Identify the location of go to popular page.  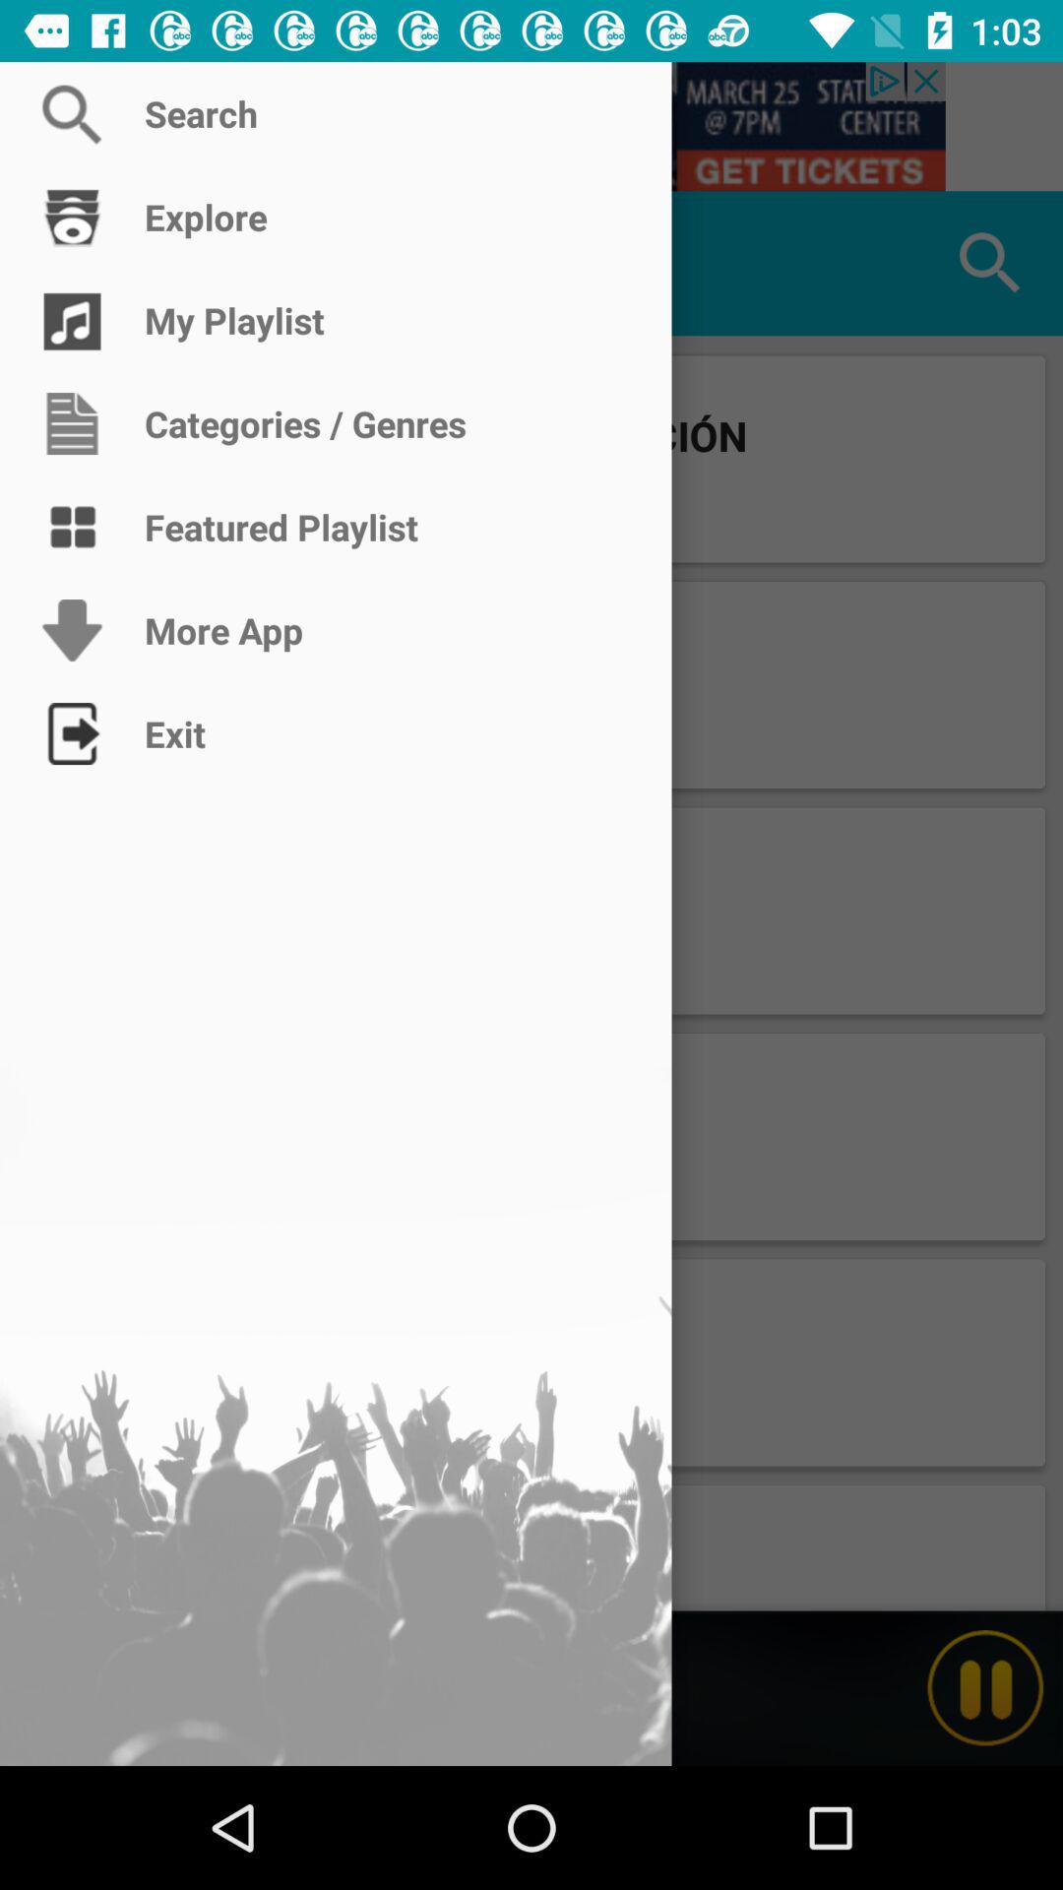
(73, 264).